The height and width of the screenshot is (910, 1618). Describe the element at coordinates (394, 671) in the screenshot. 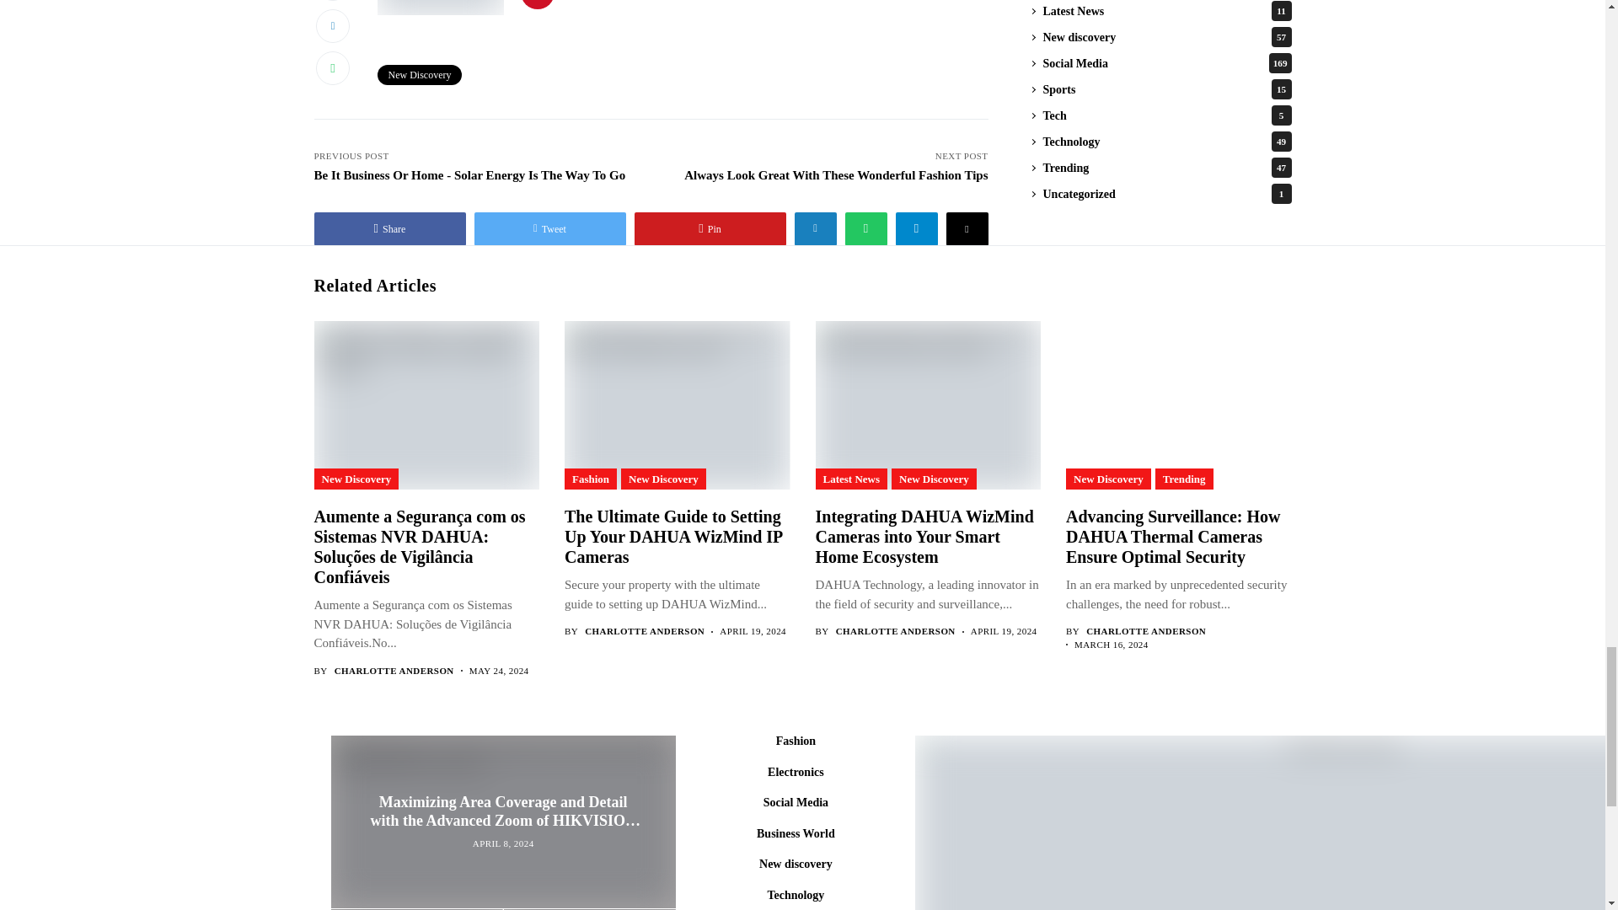

I see `Posts by Charlotte Anderson` at that location.